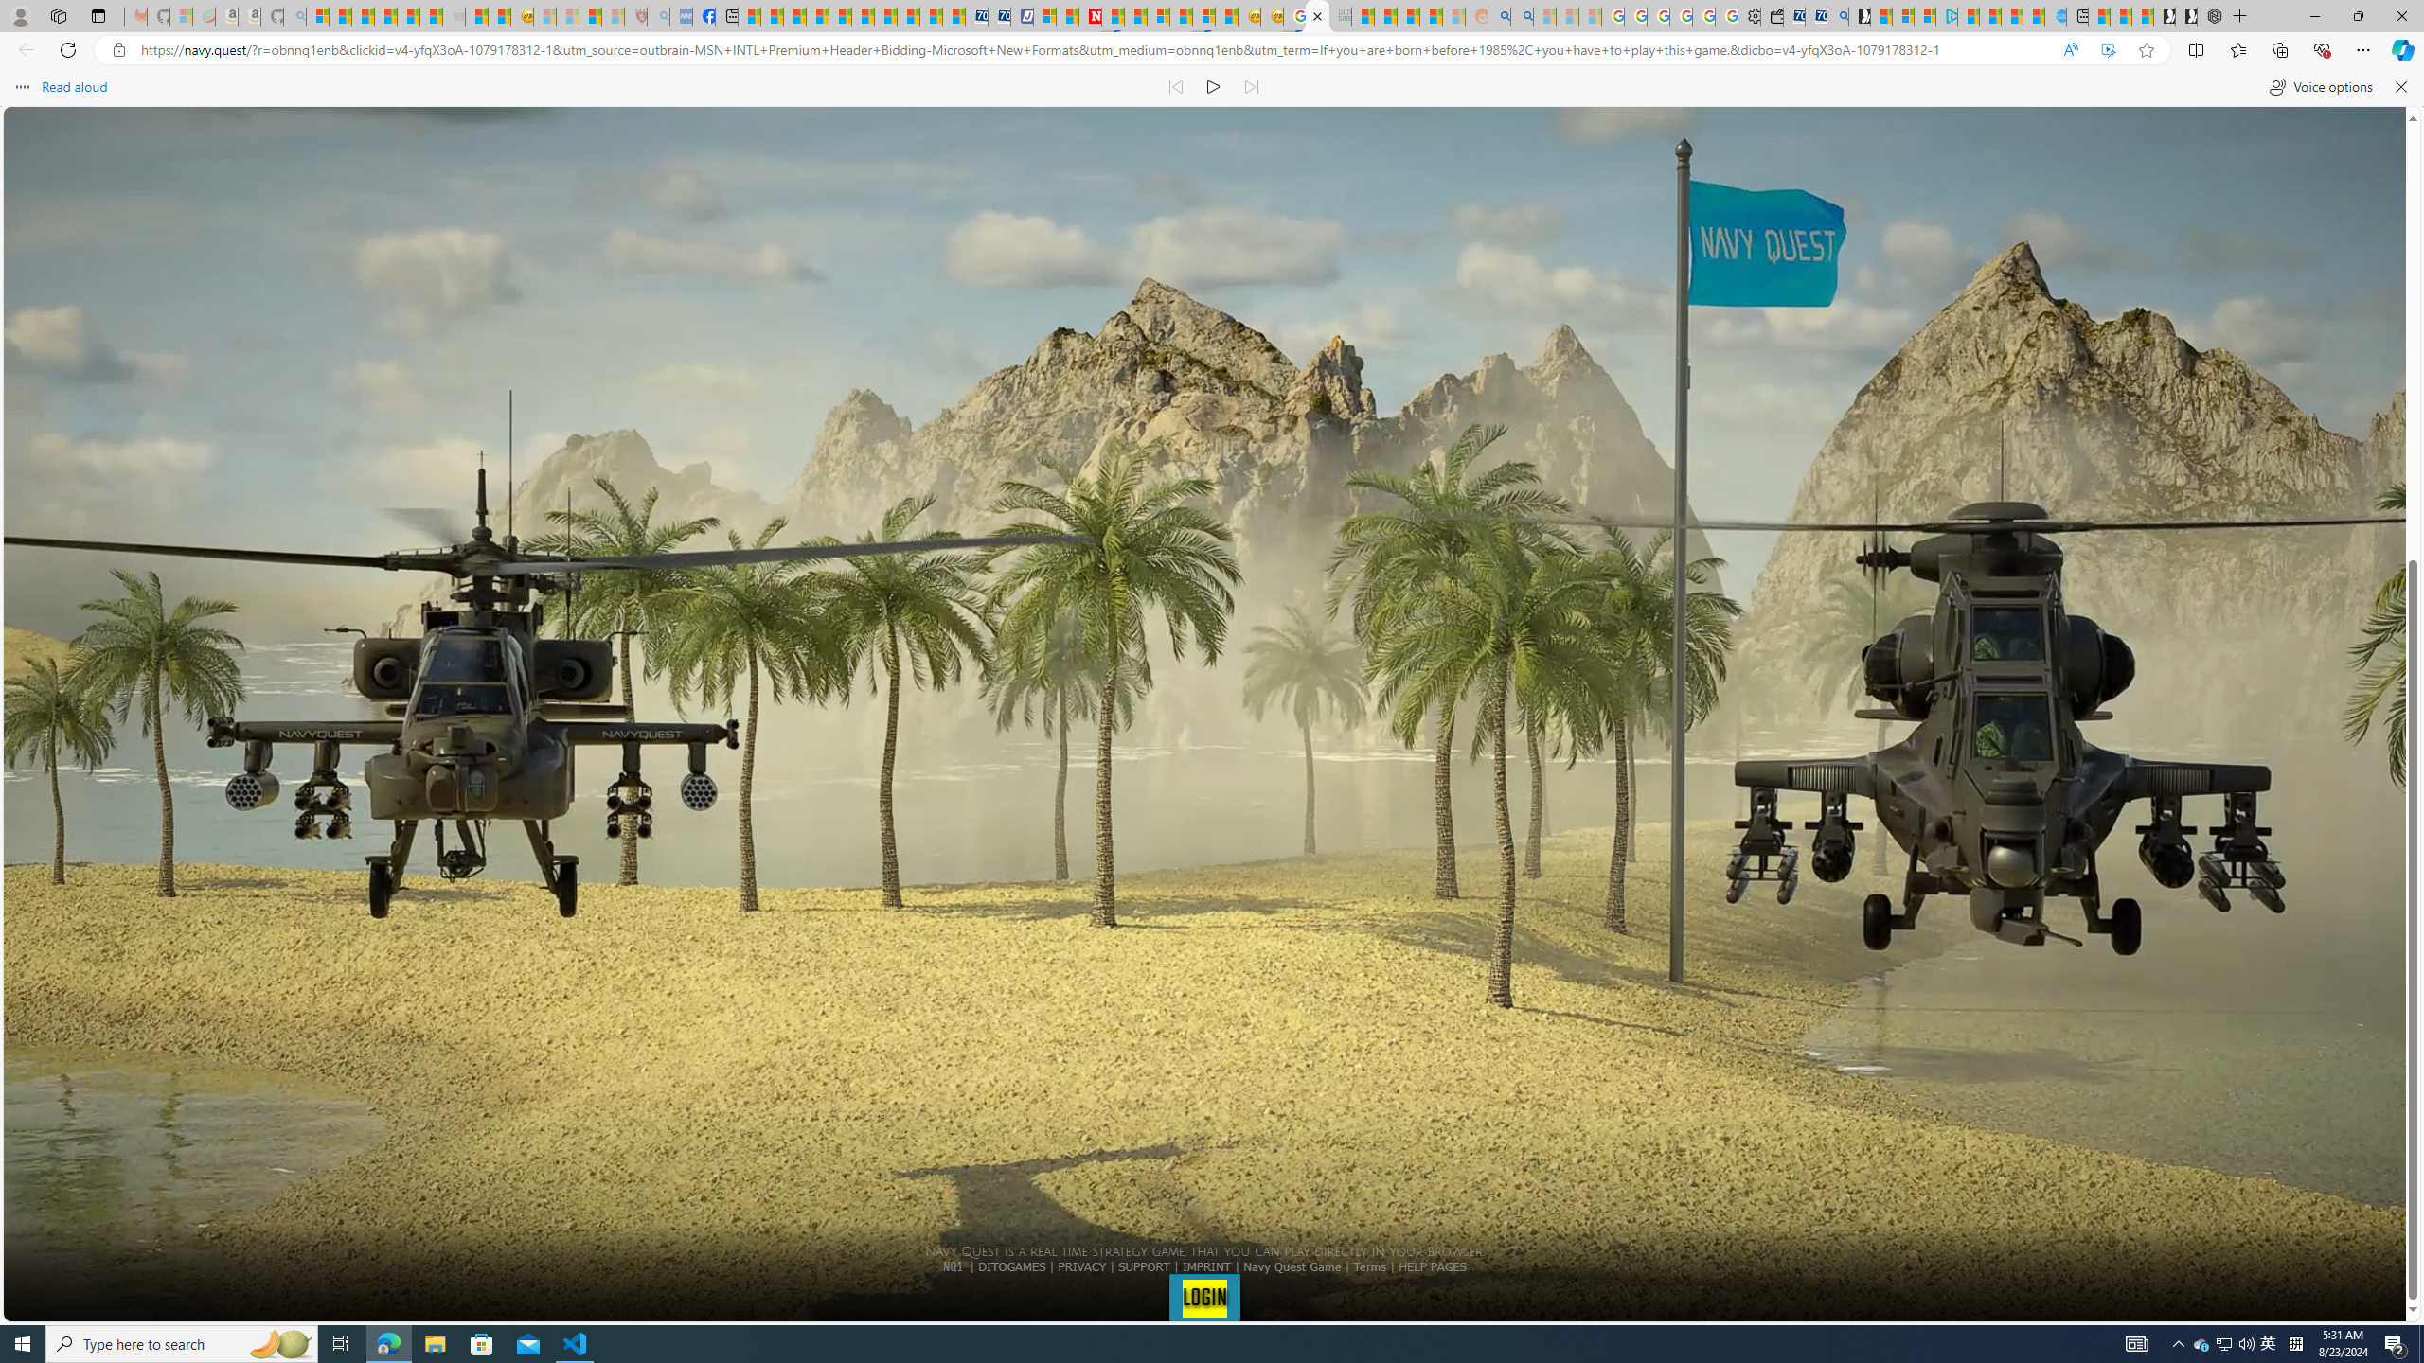  Describe the element at coordinates (1176, 87) in the screenshot. I see `Read previous paragraph` at that location.